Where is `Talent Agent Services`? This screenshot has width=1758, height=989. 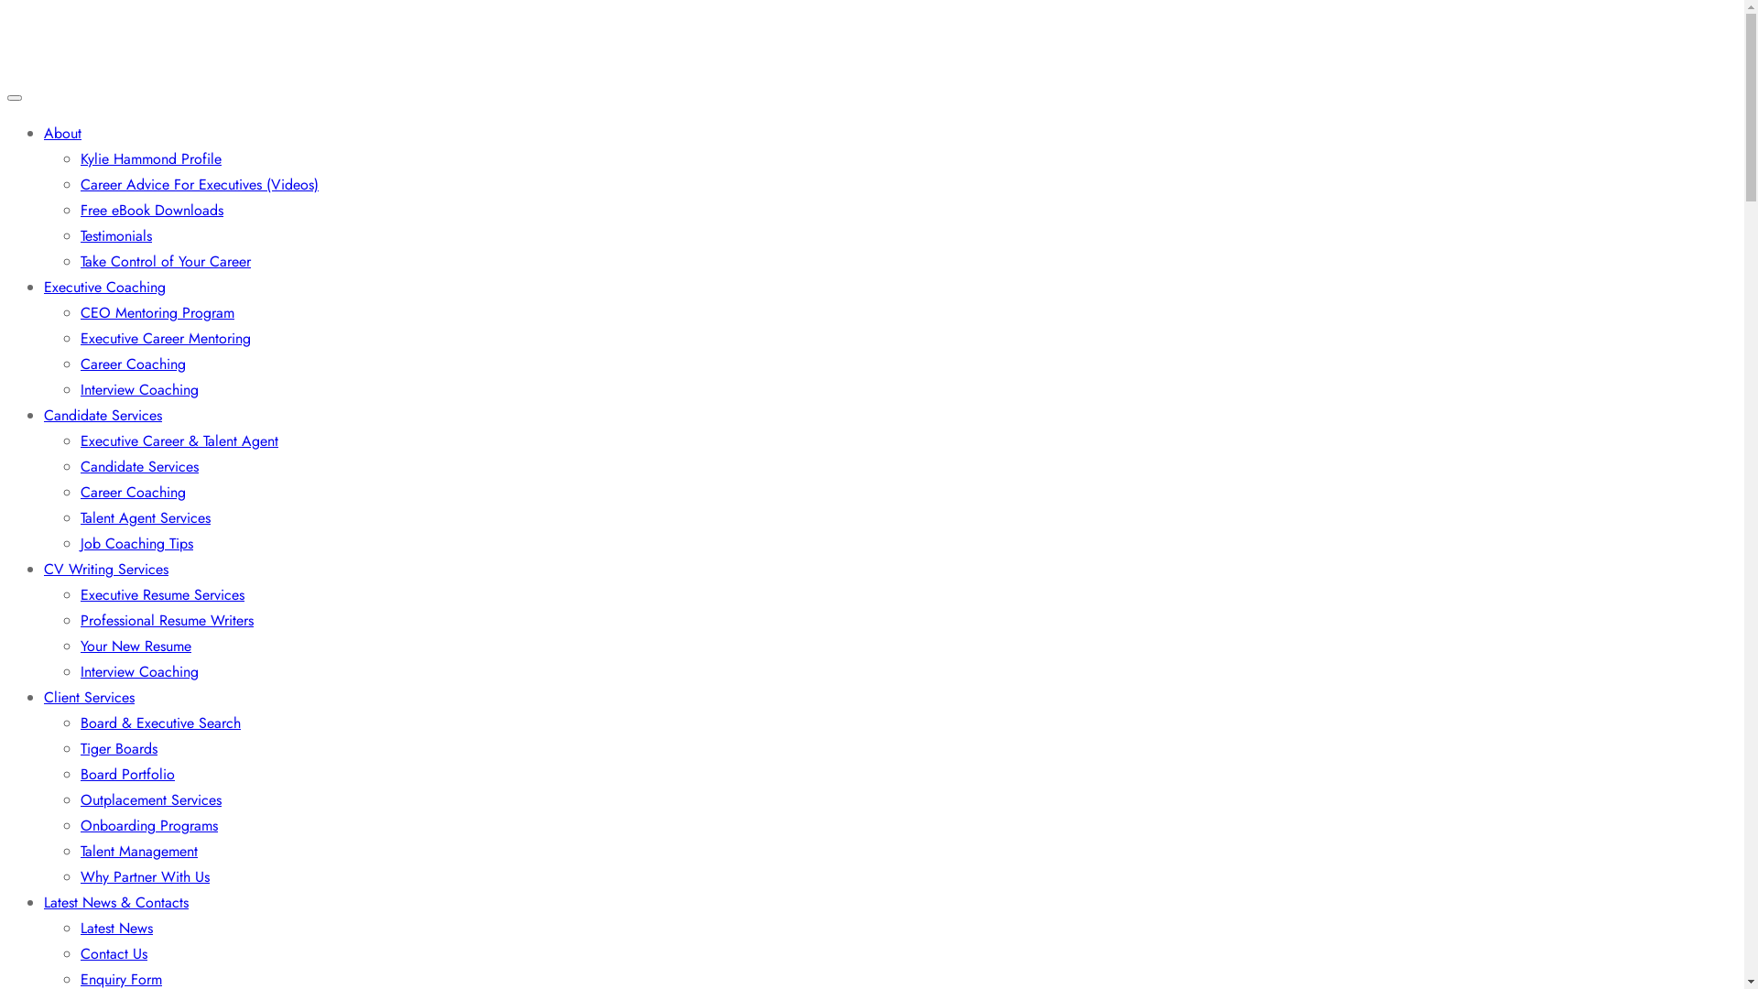
Talent Agent Services is located at coordinates (146, 518).